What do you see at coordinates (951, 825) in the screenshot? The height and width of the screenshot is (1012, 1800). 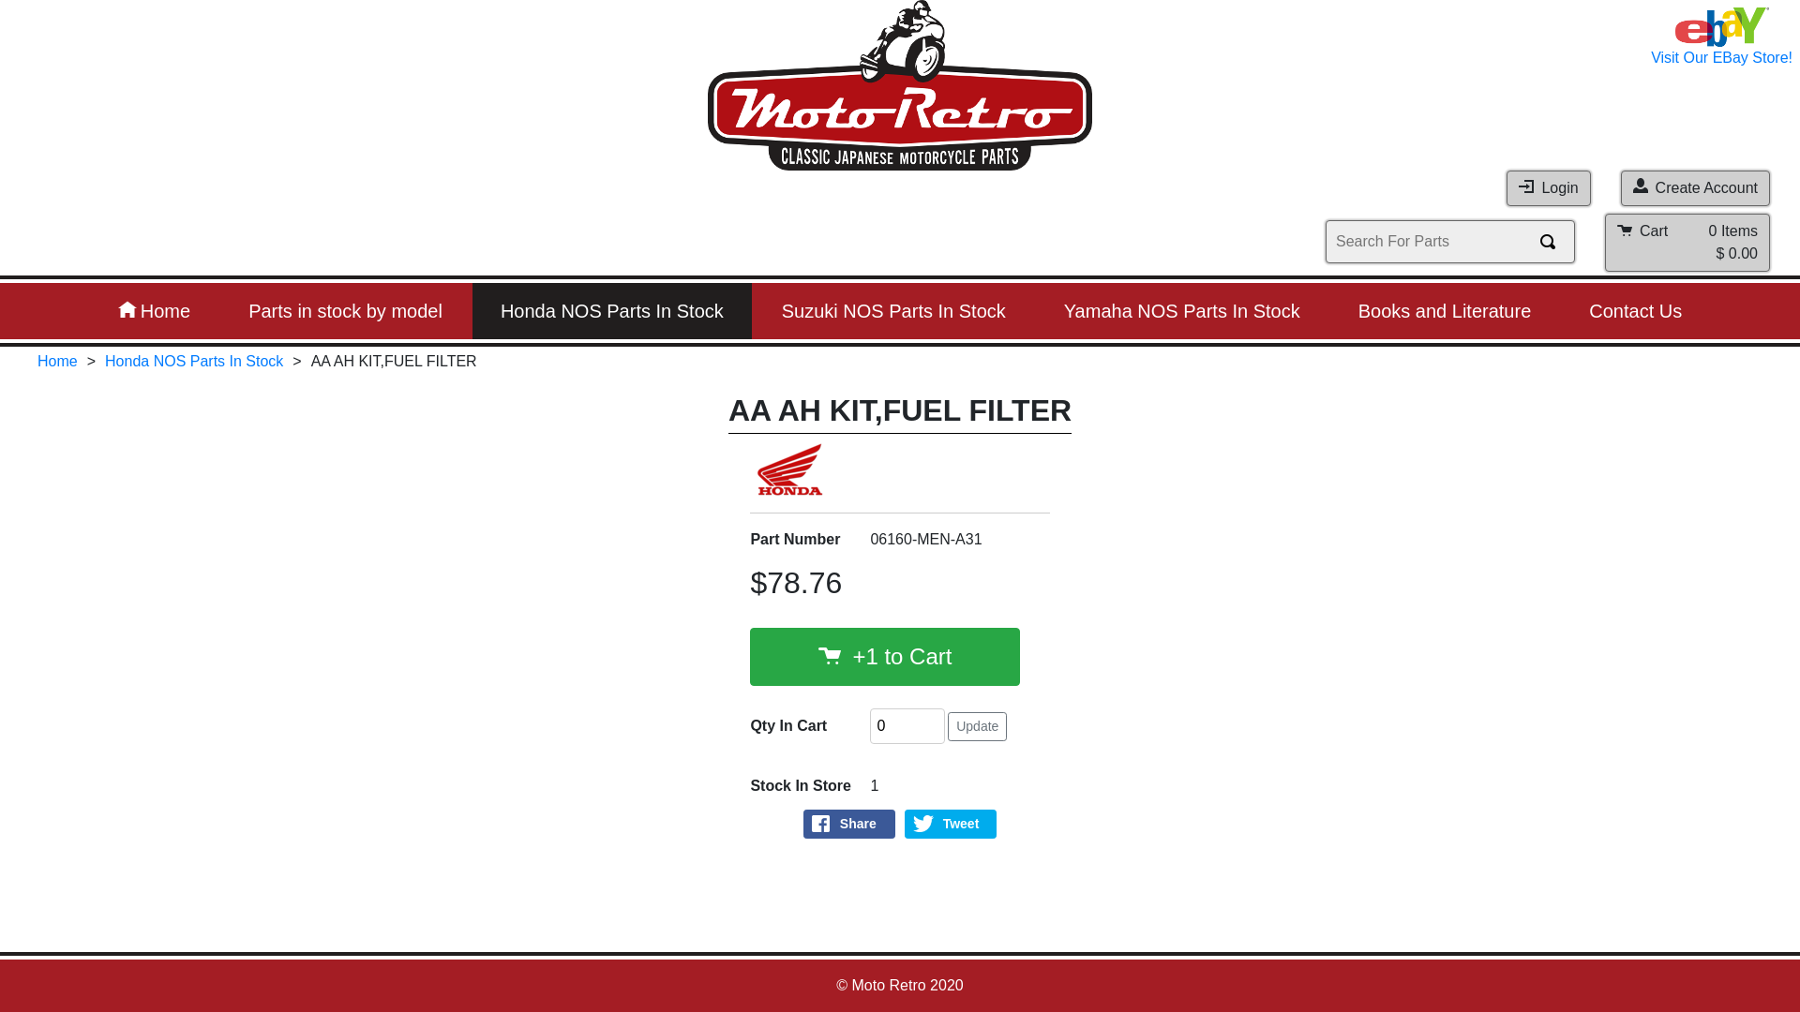 I see `Tweet` at bounding box center [951, 825].